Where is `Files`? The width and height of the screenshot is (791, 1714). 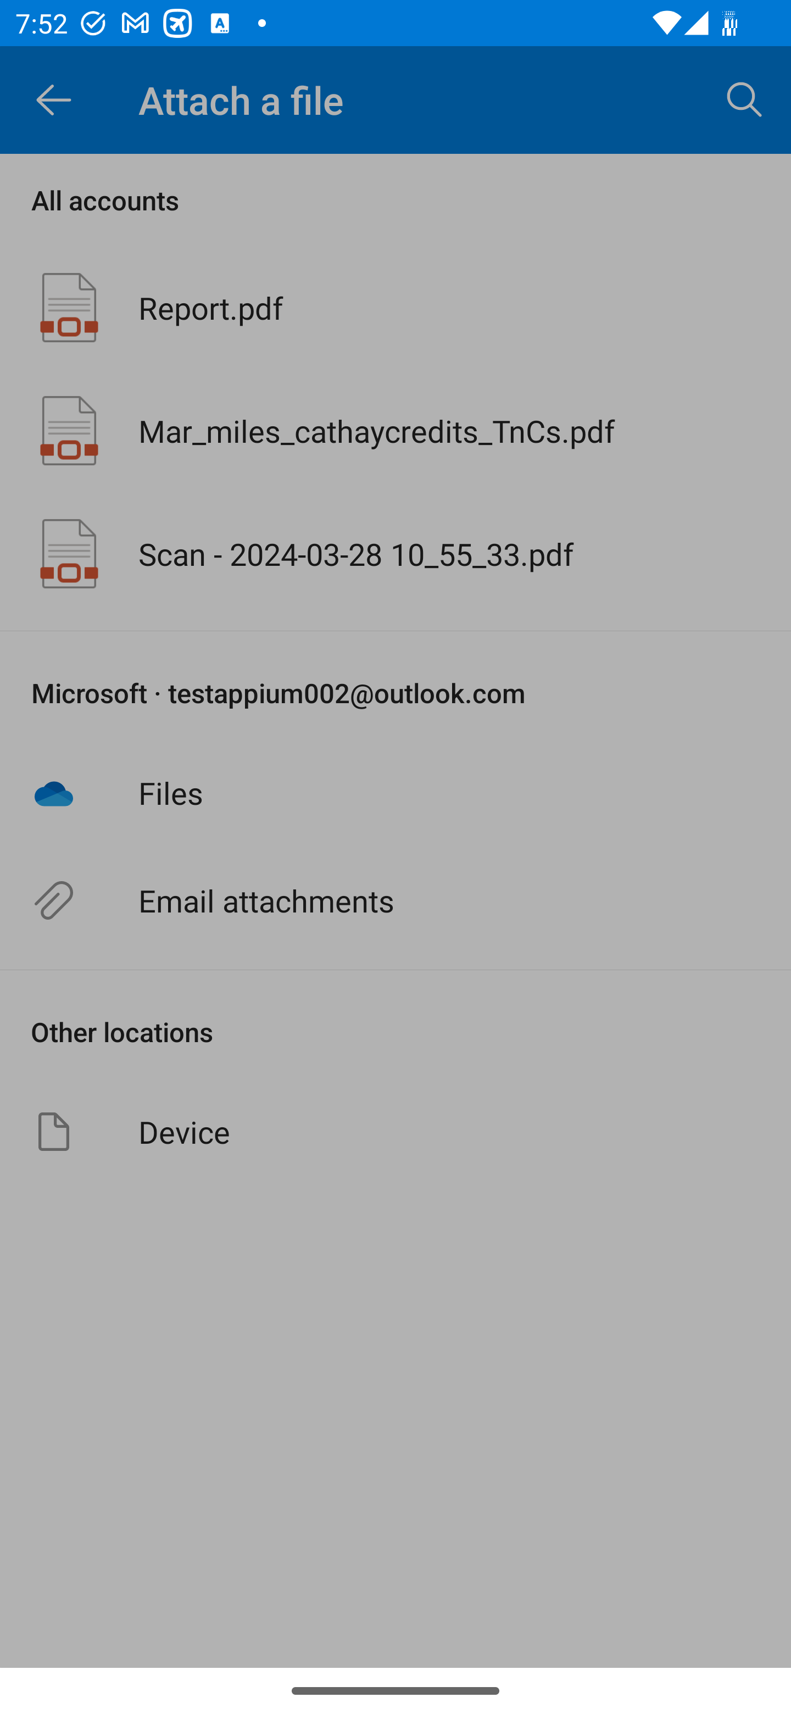 Files is located at coordinates (396, 792).